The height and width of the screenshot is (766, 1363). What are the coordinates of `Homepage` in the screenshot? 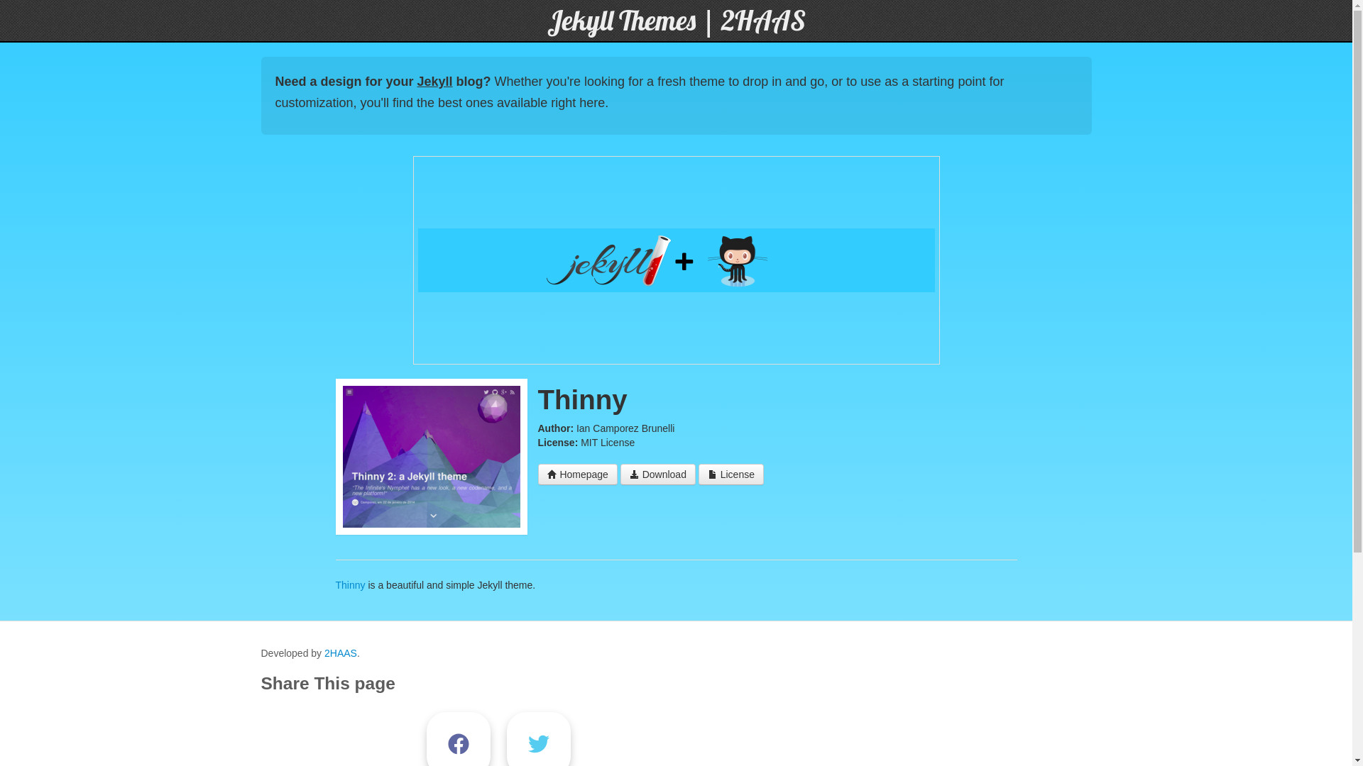 It's located at (578, 474).